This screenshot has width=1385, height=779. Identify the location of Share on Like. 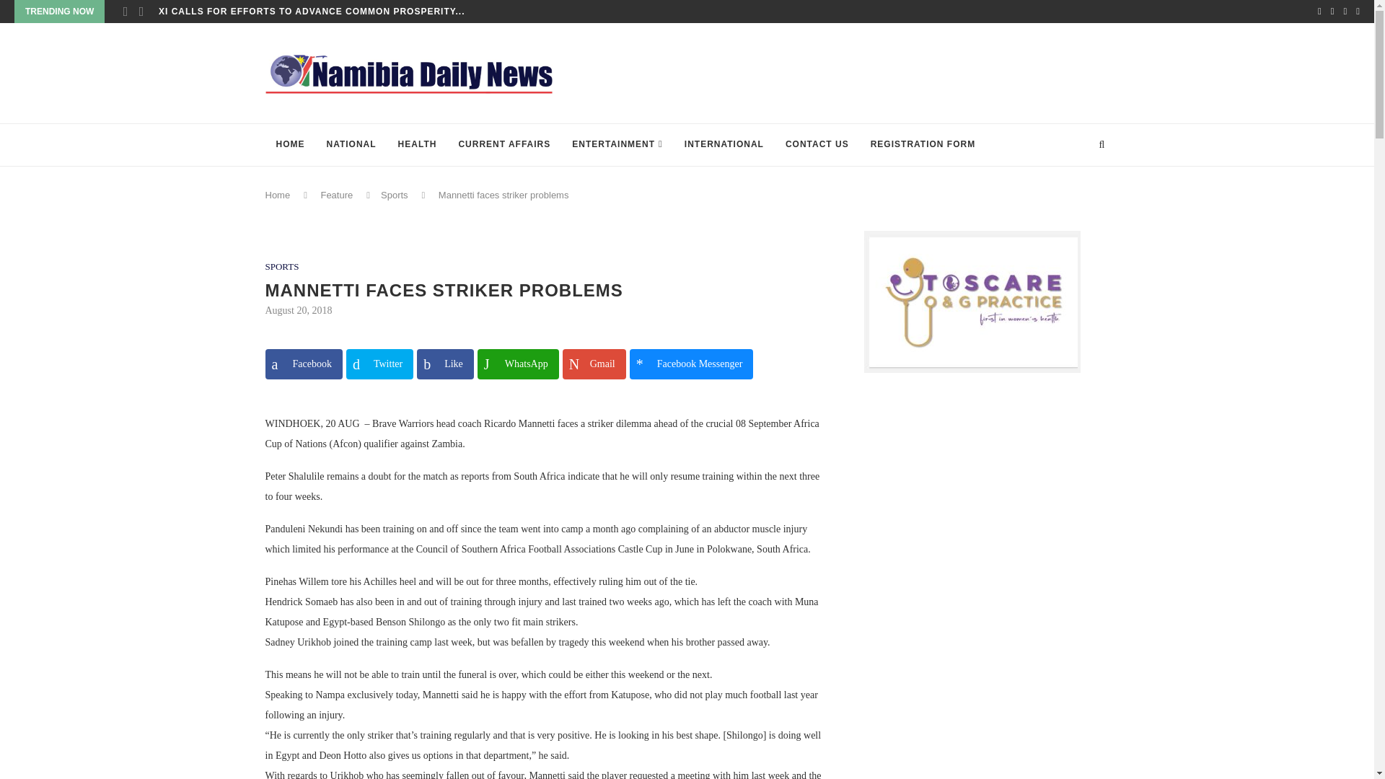
(444, 364).